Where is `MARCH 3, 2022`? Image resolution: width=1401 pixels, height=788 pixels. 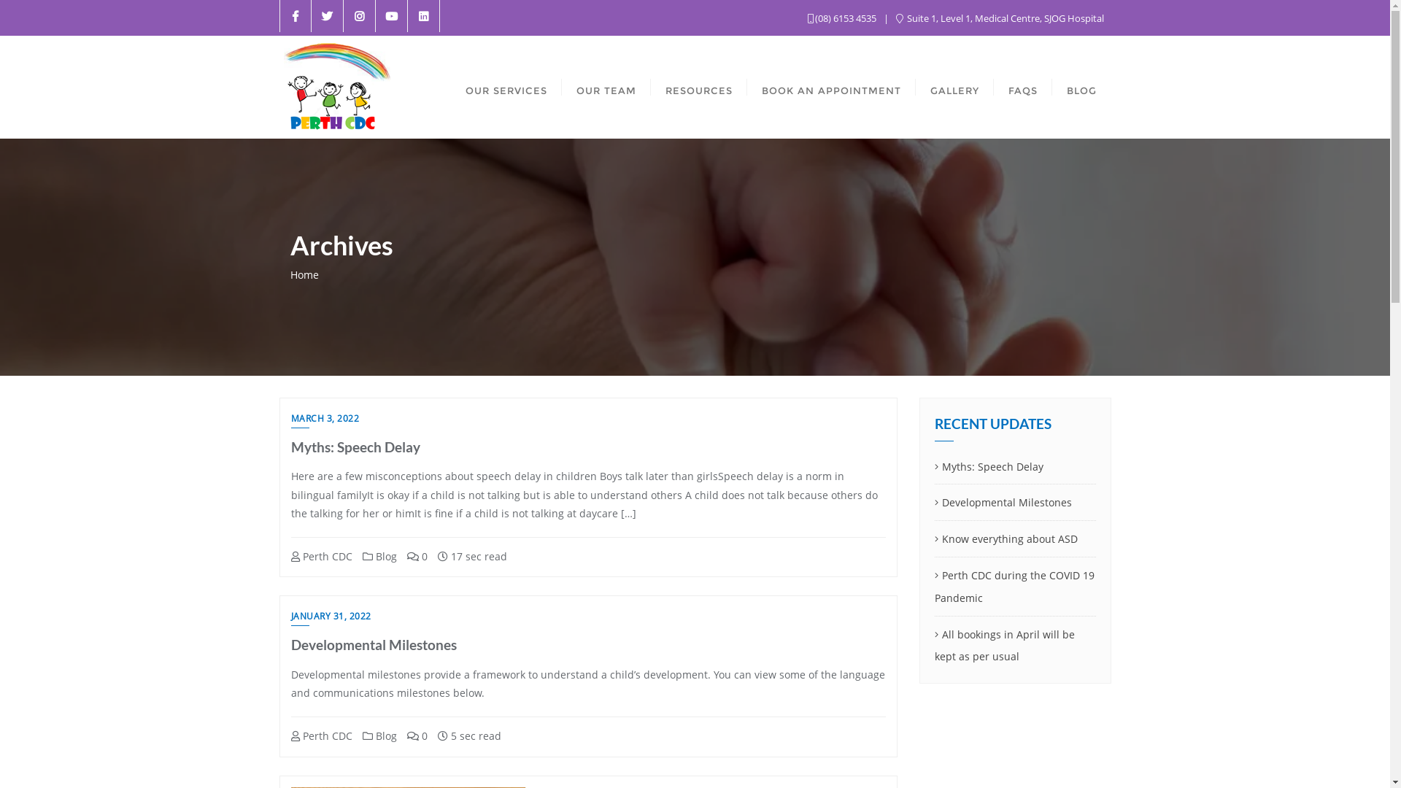
MARCH 3, 2022 is located at coordinates (324, 420).